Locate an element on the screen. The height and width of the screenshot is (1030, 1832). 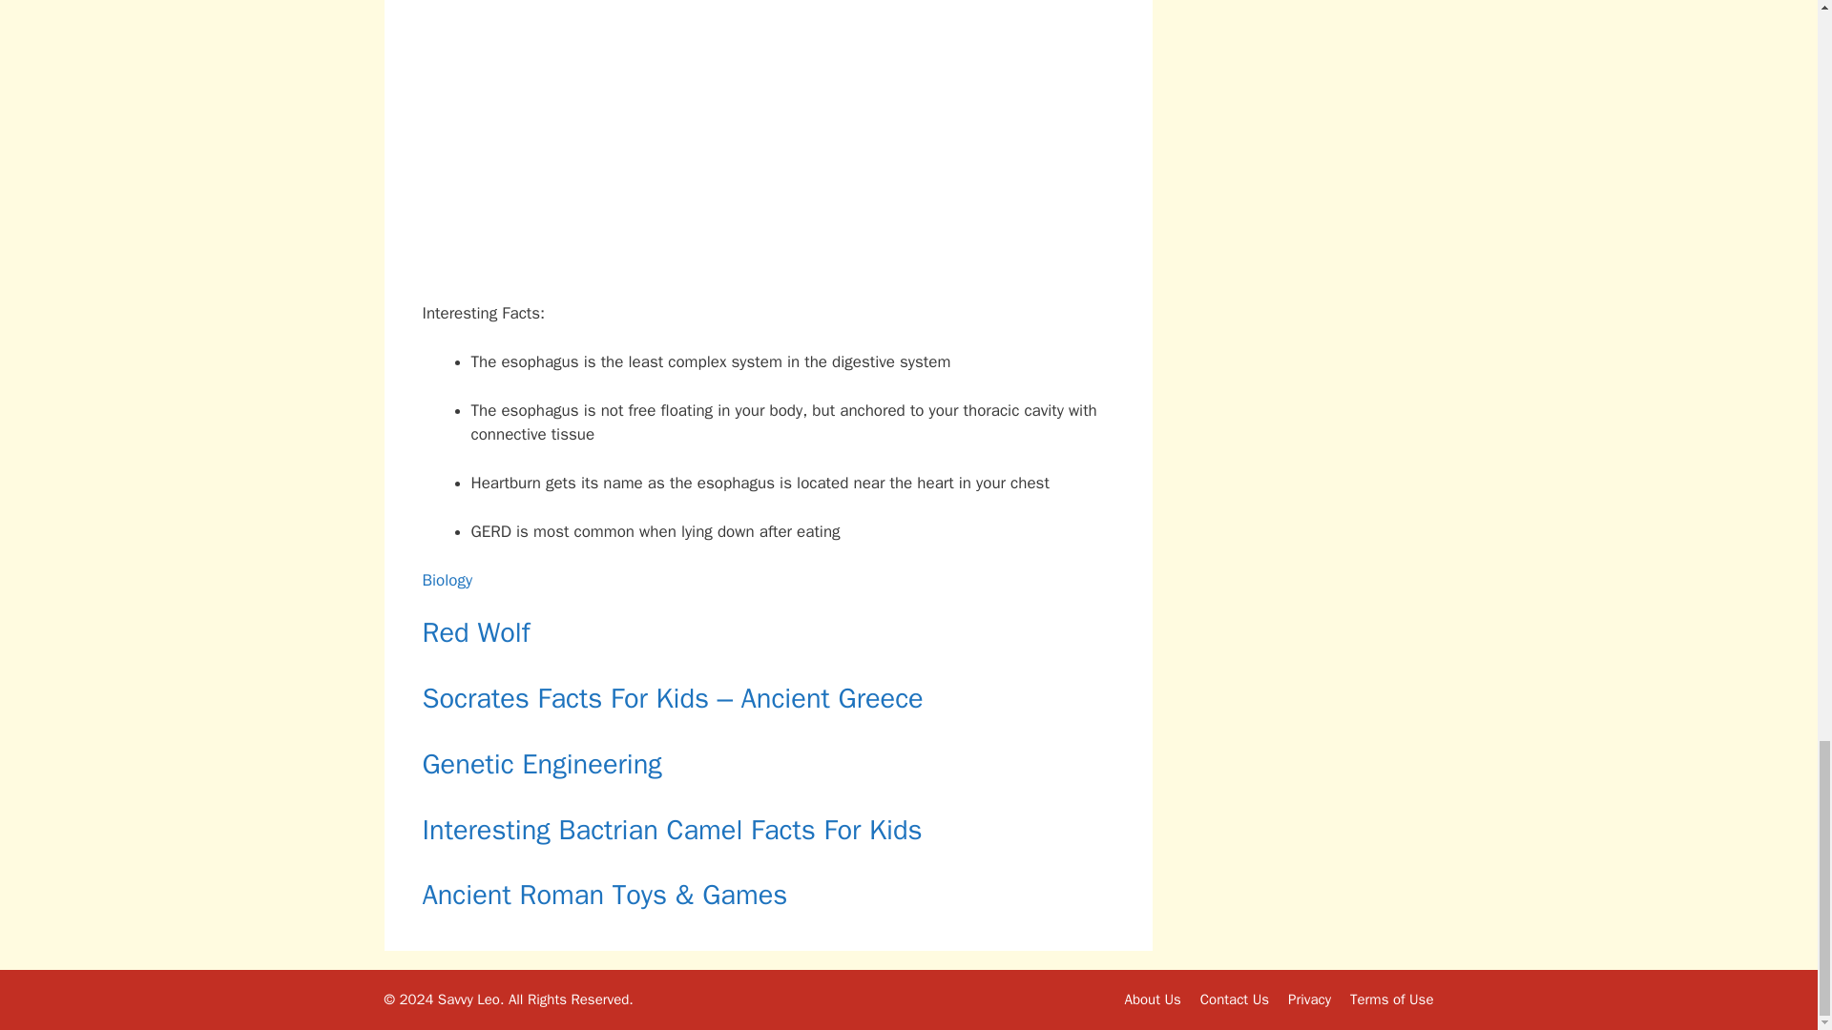
Red Wolf is located at coordinates (475, 631).